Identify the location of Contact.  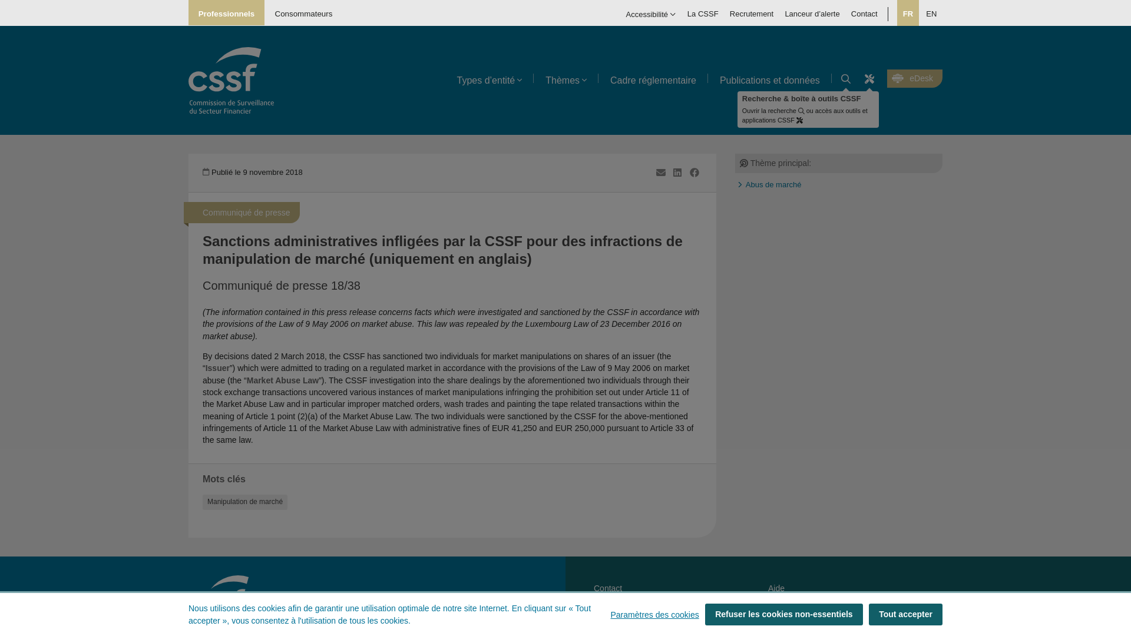
(864, 13).